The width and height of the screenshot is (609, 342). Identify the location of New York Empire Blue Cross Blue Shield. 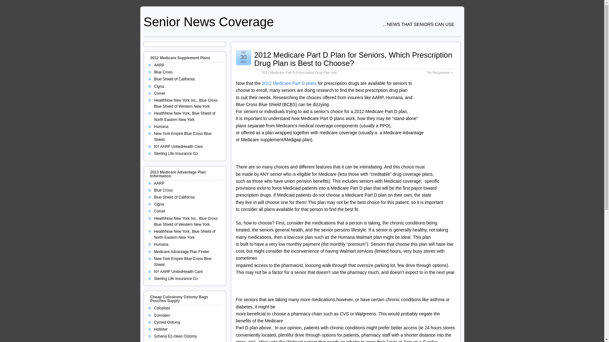
(183, 136).